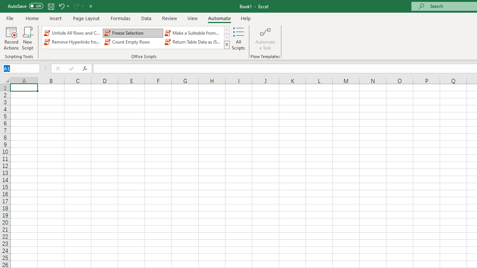  What do you see at coordinates (133, 42) in the screenshot?
I see `Count Empty Rows` at bounding box center [133, 42].